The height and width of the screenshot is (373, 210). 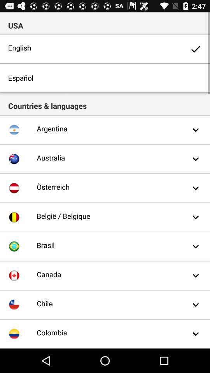 I want to click on launch the item below the usa icon, so click(x=105, y=49).